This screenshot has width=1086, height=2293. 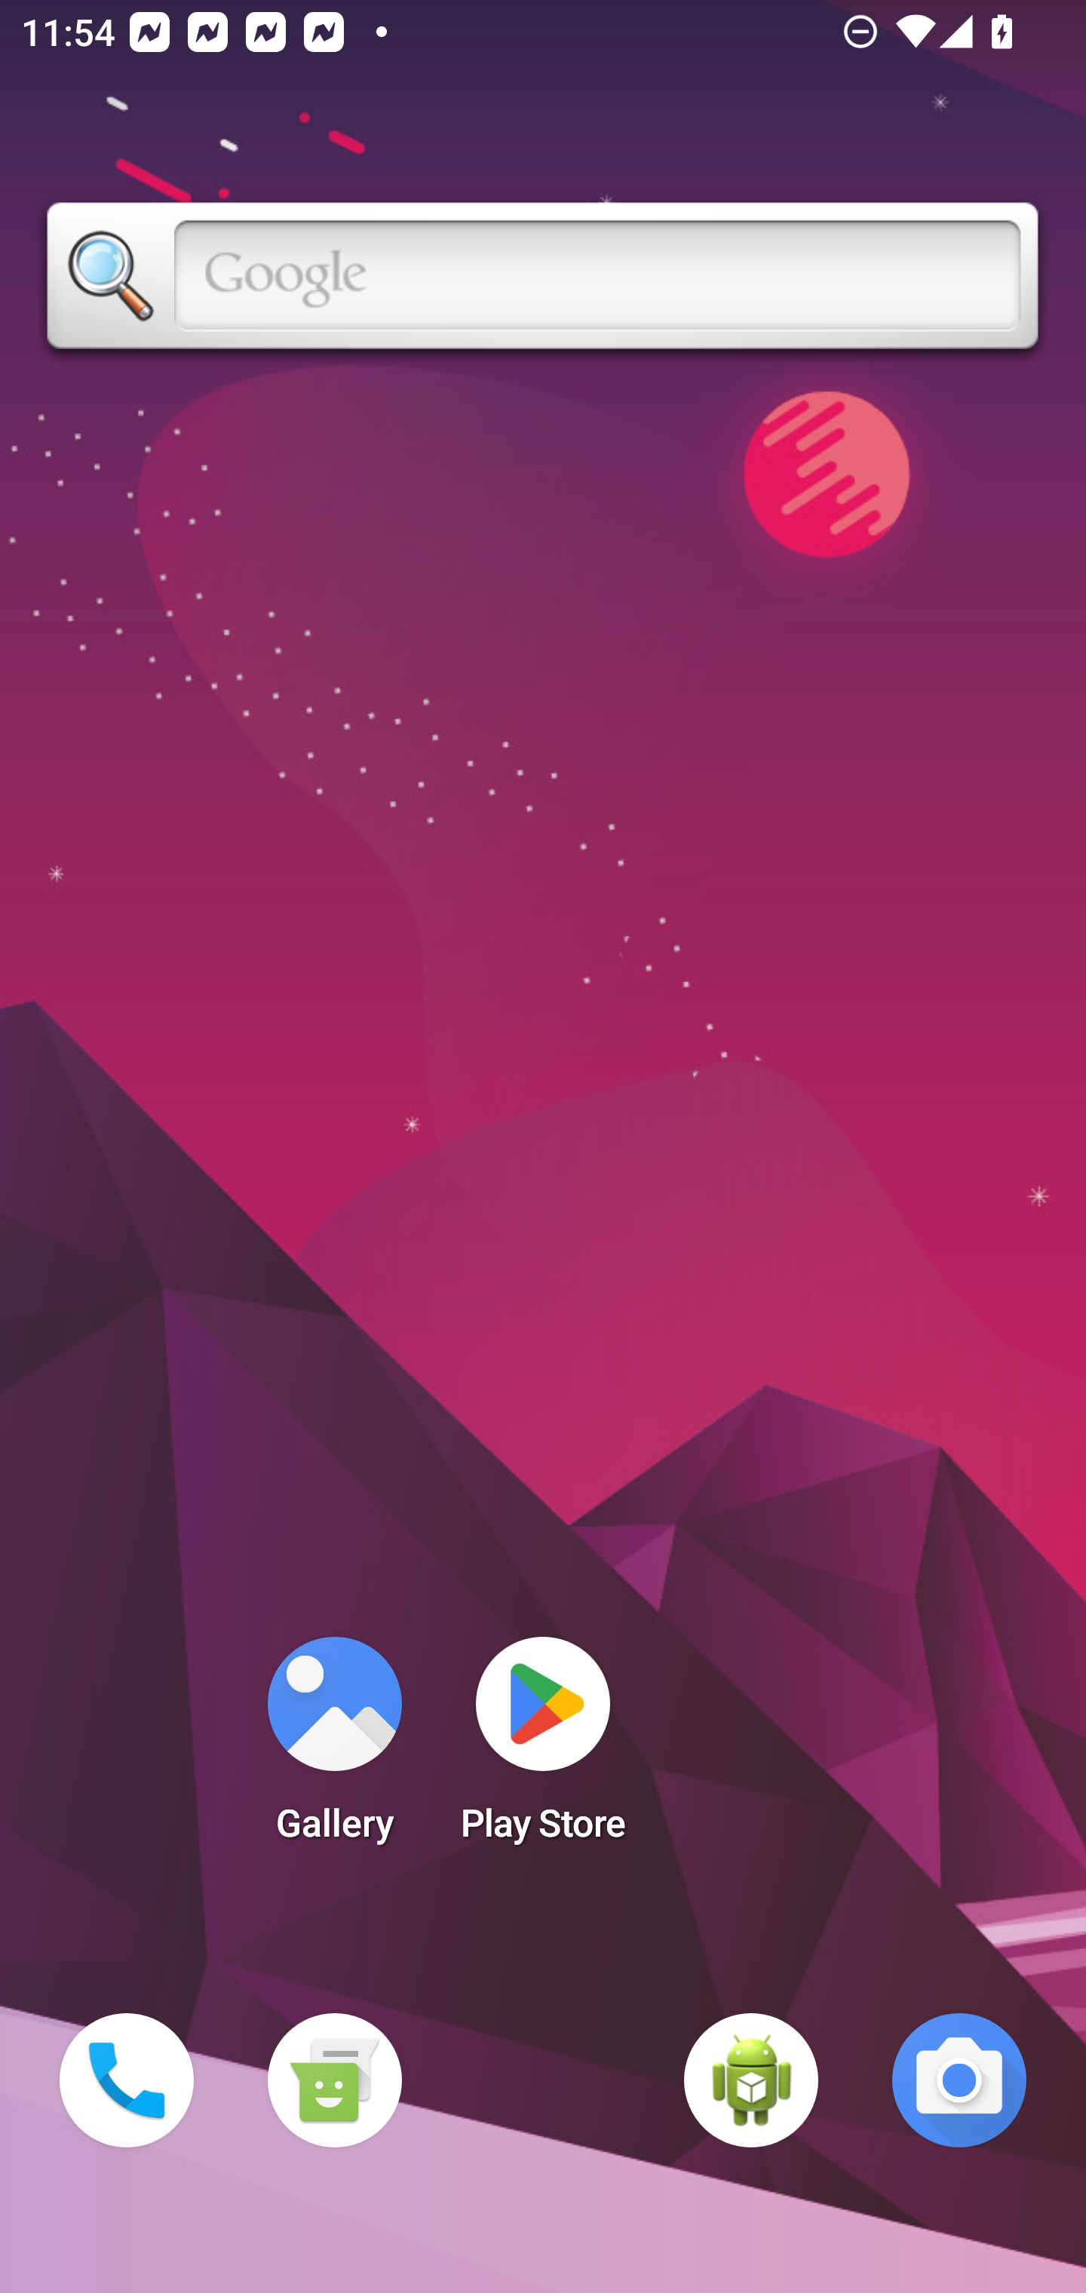 I want to click on Camera, so click(x=959, y=2080).